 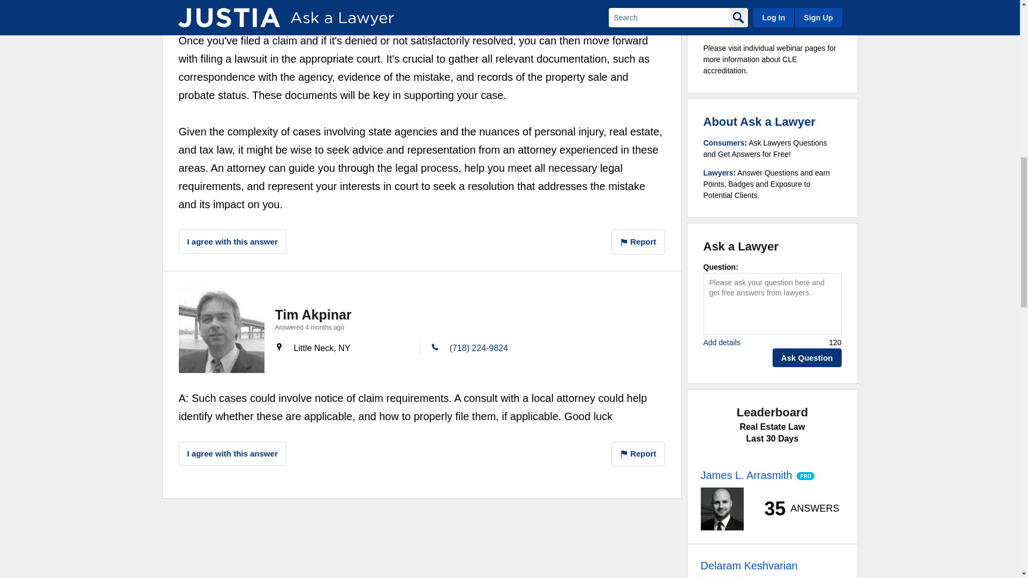 I want to click on Ask a Lawyer - FAQs - Lawyers, so click(x=719, y=172).